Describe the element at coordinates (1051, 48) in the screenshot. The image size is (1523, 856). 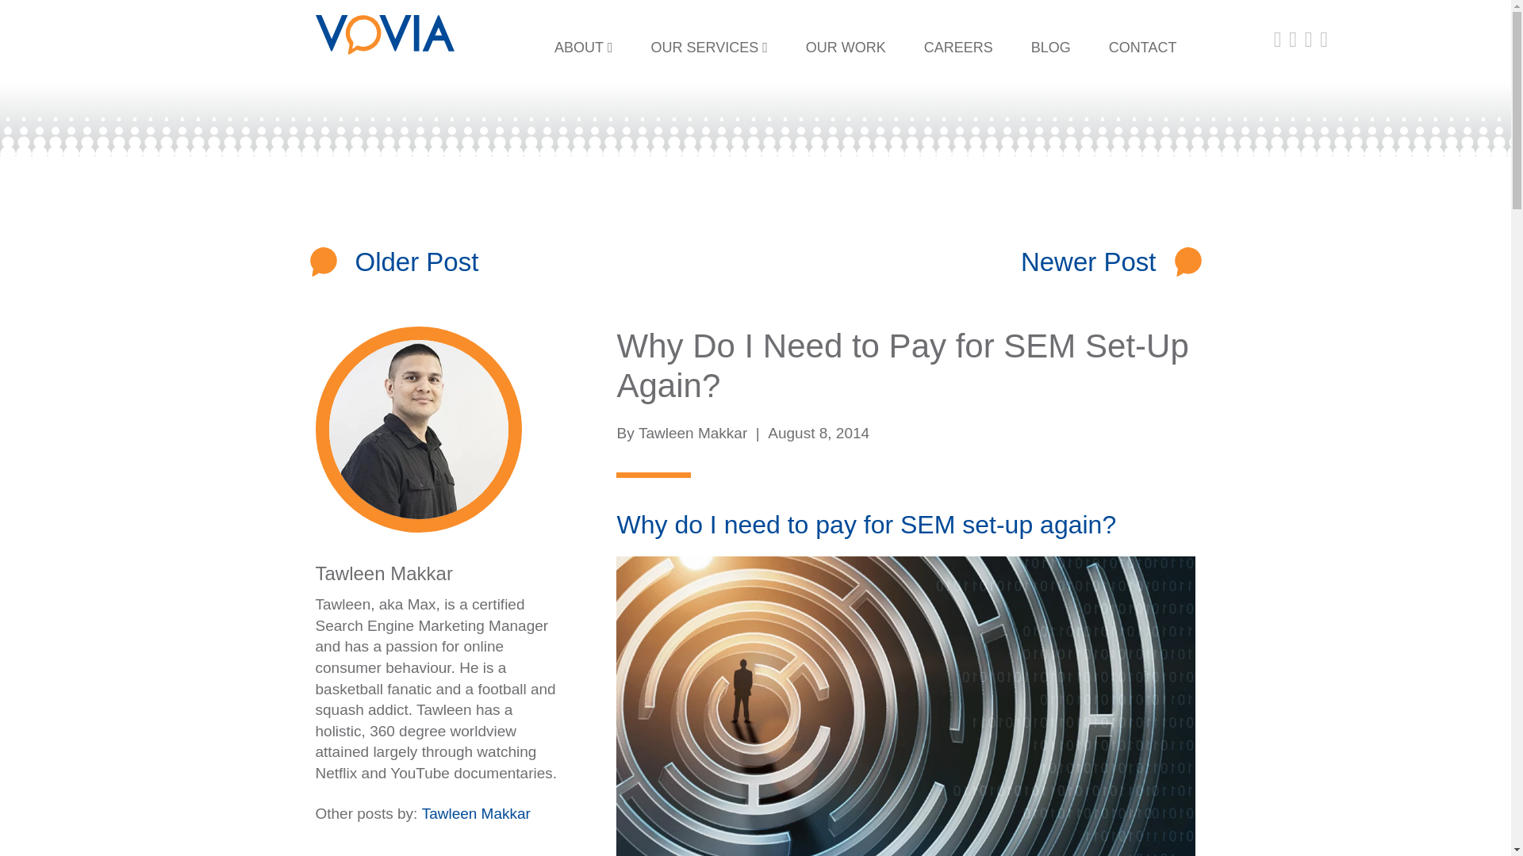
I see `BLOG` at that location.